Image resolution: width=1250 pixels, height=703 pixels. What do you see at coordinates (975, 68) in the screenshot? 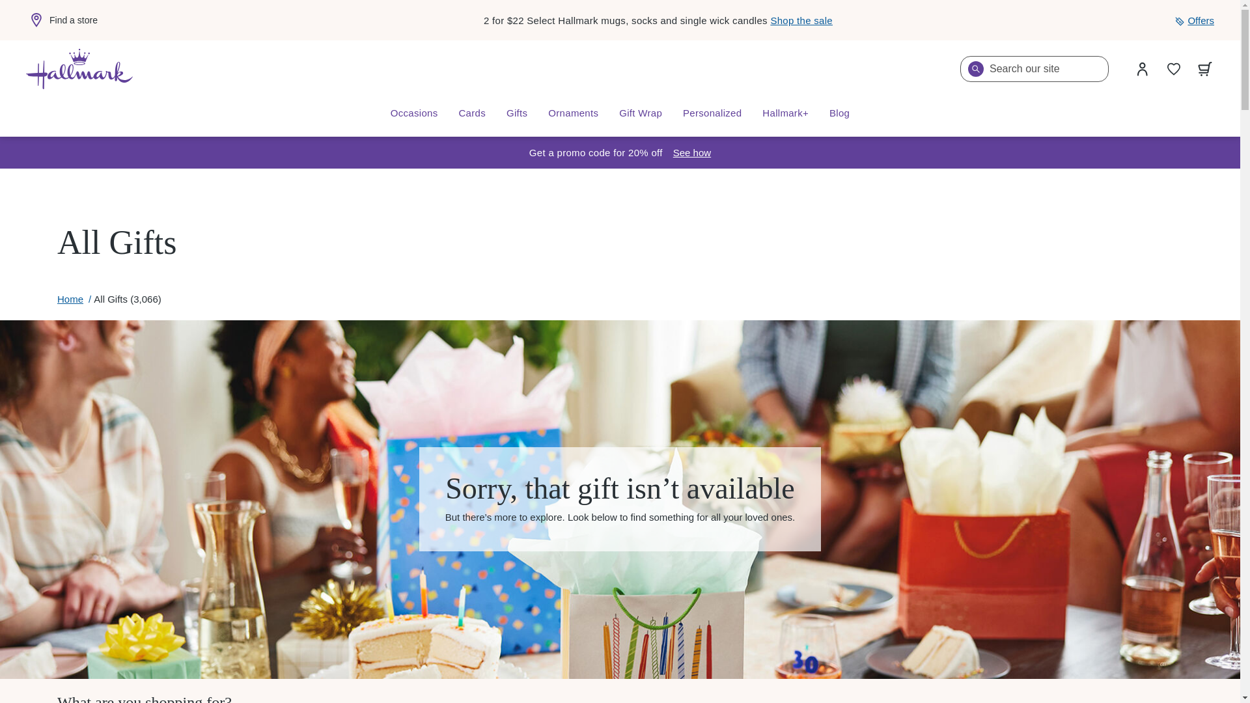
I see `Search` at bounding box center [975, 68].